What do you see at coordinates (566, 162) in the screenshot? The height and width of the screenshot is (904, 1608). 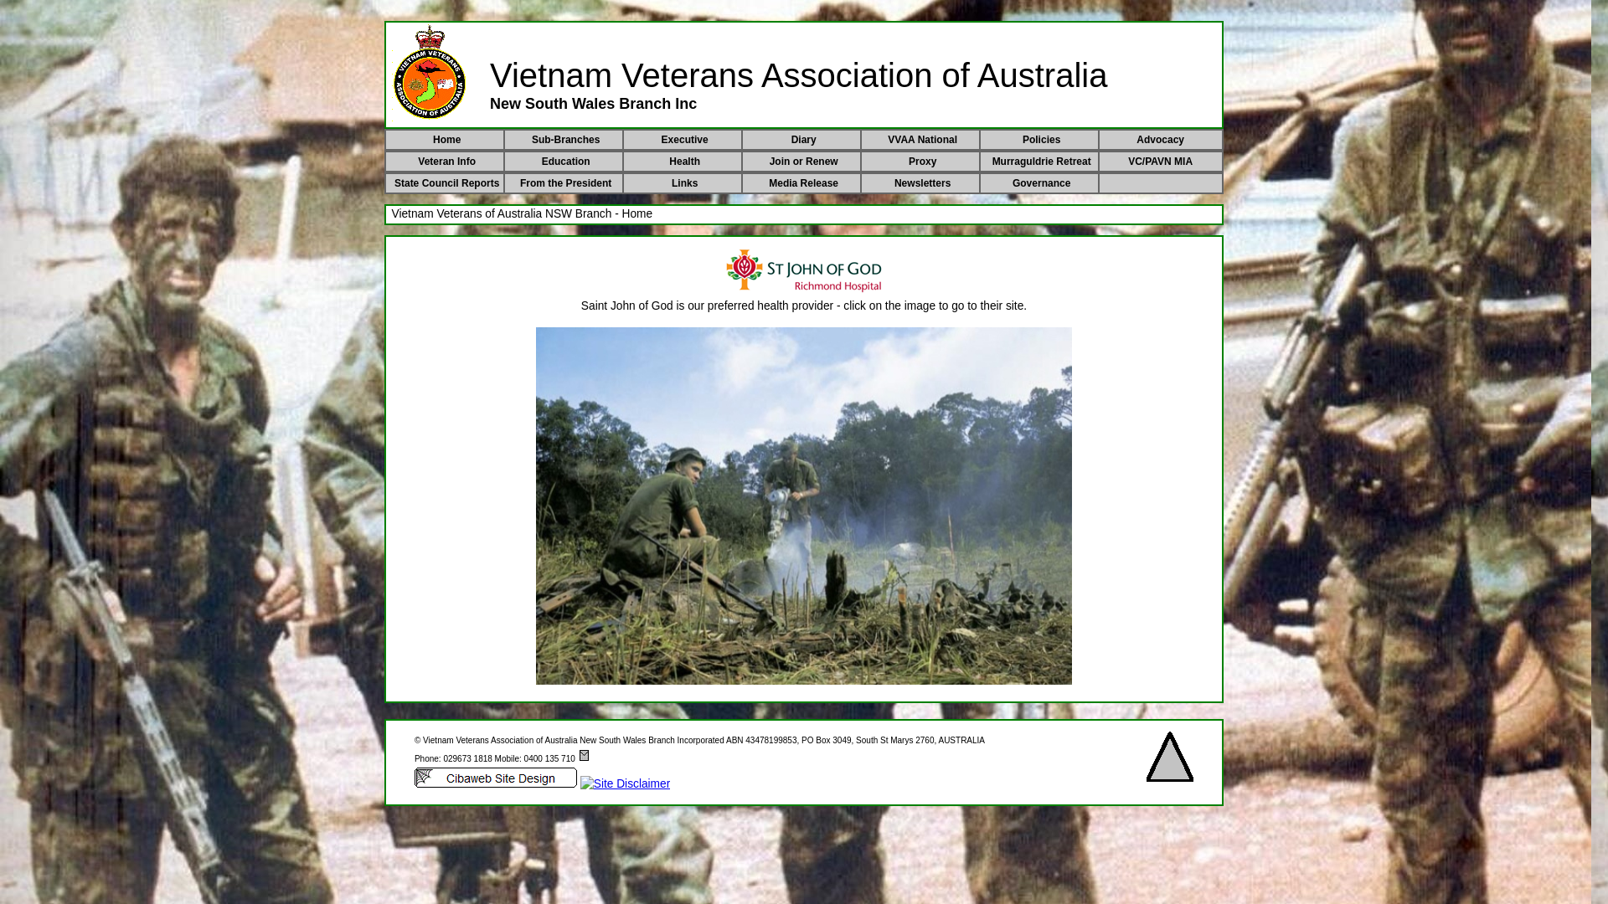 I see `Education` at bounding box center [566, 162].